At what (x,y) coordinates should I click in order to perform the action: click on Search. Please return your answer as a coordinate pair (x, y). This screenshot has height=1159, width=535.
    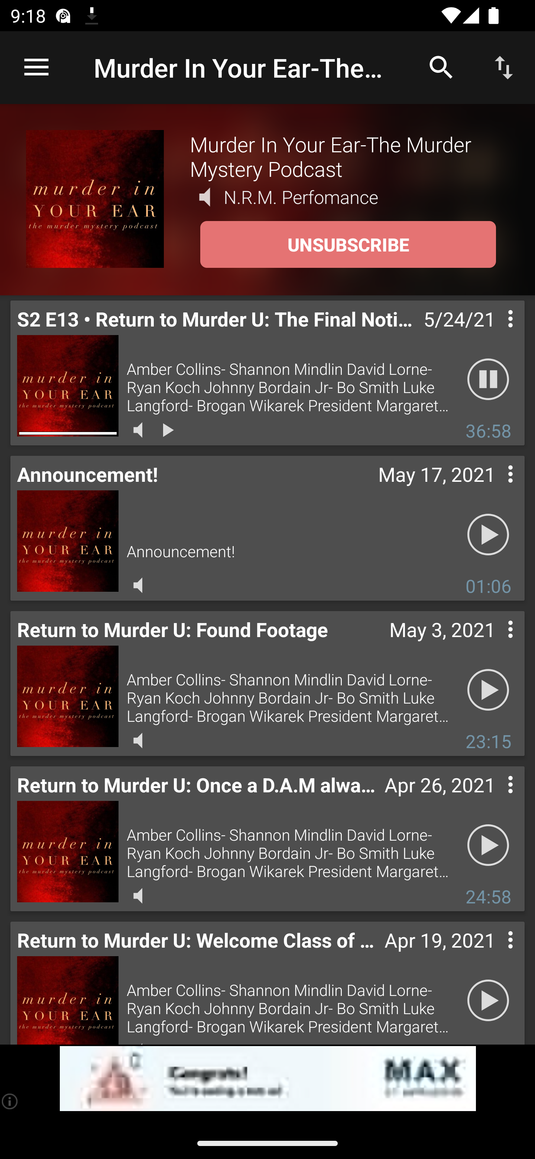
    Looking at the image, I should click on (441, 67).